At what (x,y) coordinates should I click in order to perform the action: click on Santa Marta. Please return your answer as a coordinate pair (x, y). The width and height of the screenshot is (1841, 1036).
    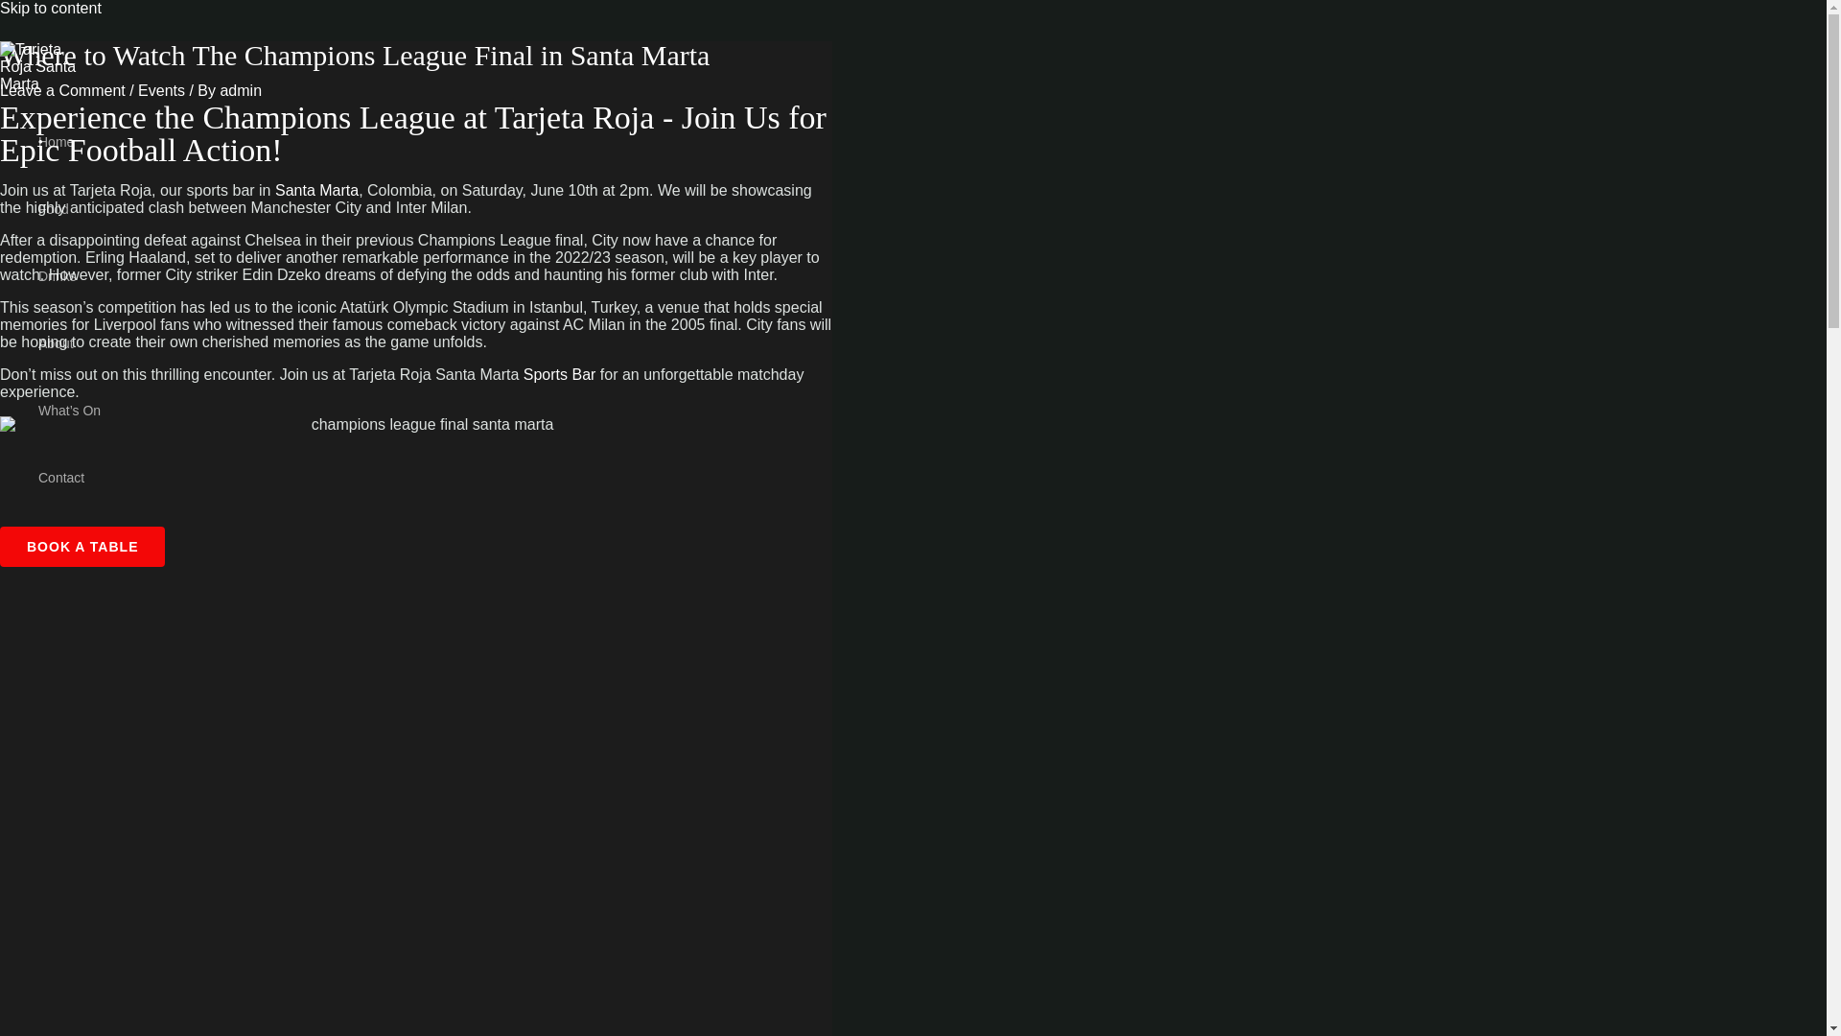
    Looking at the image, I should click on (316, 190).